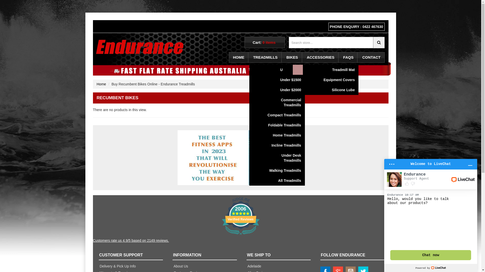 The image size is (485, 272). I want to click on Commercial Treadmills, so click(282, 103).